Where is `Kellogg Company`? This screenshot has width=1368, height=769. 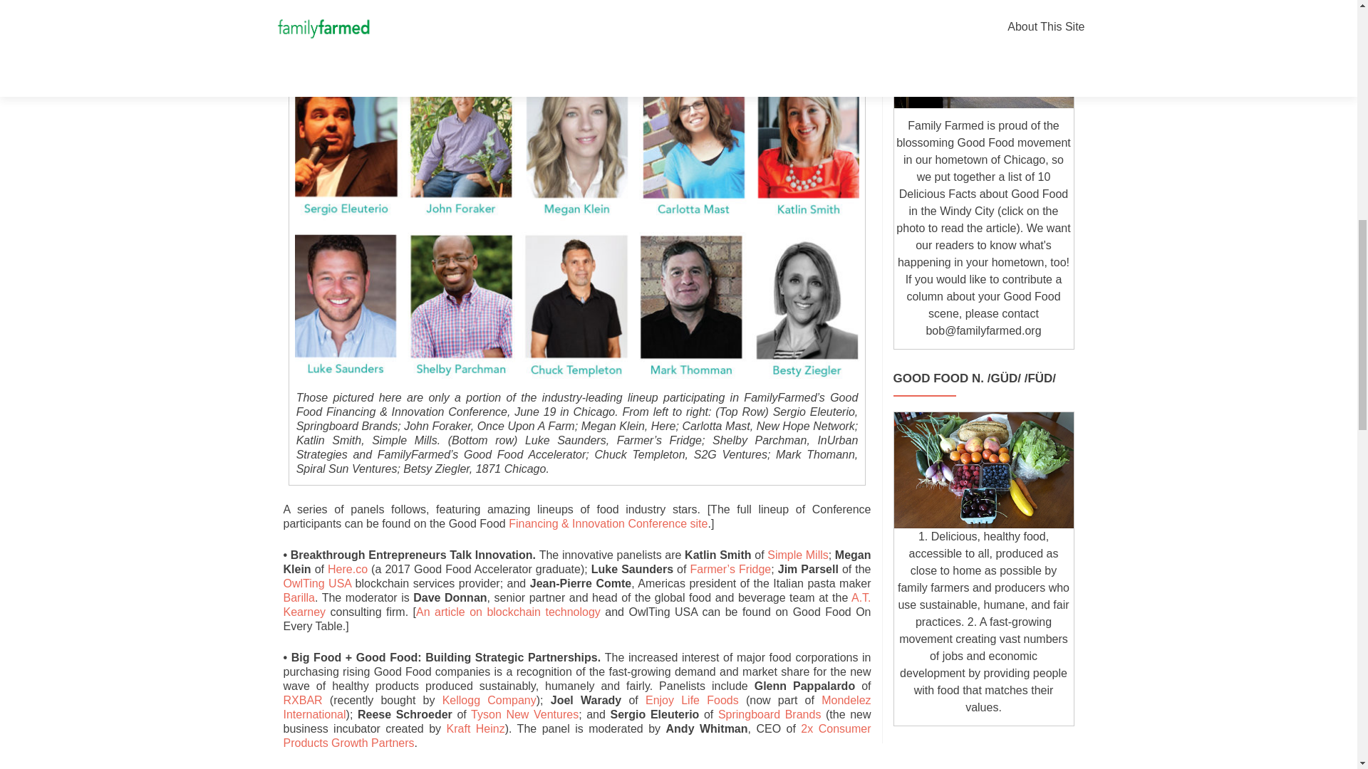
Kellogg Company is located at coordinates (489, 701).